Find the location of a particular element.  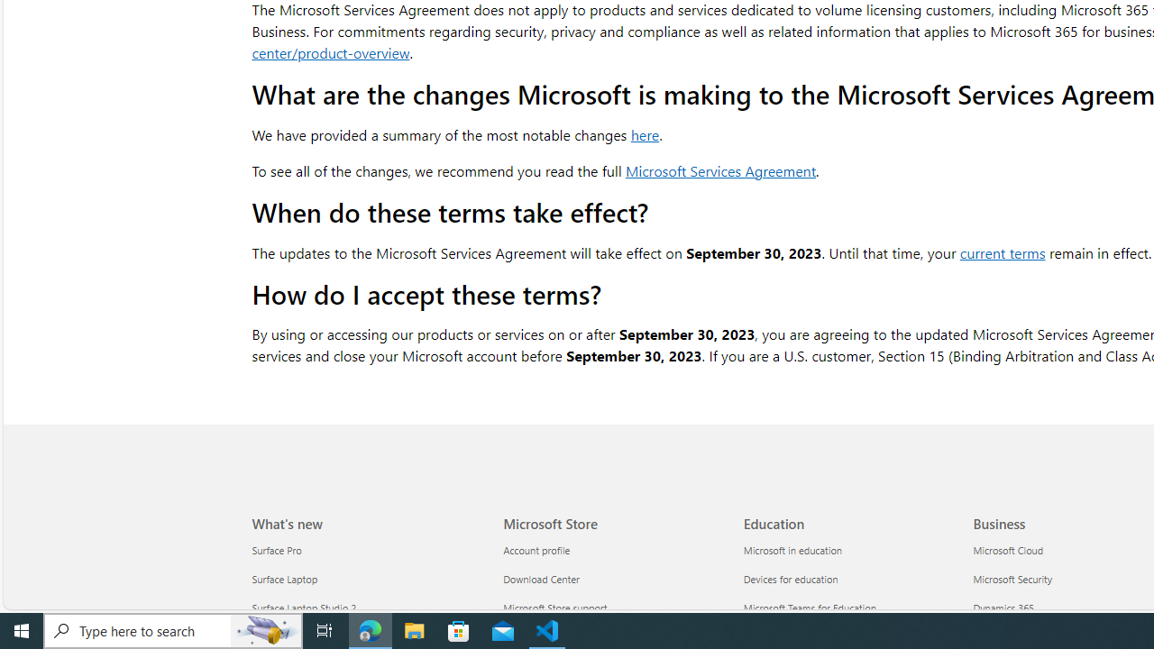

Surface Pro is located at coordinates (367, 550).